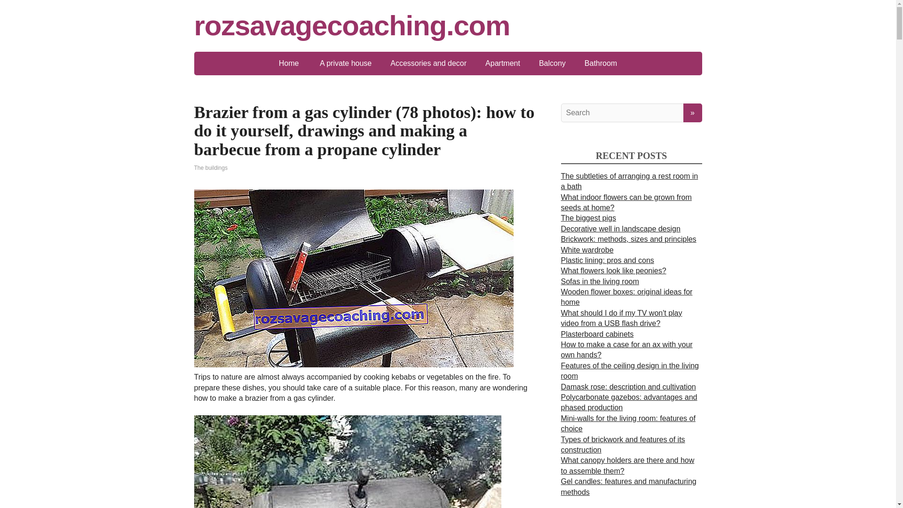 The height and width of the screenshot is (508, 903). Describe the element at coordinates (629, 402) in the screenshot. I see `Polycarbonate gazebos: advantages and phased production` at that location.